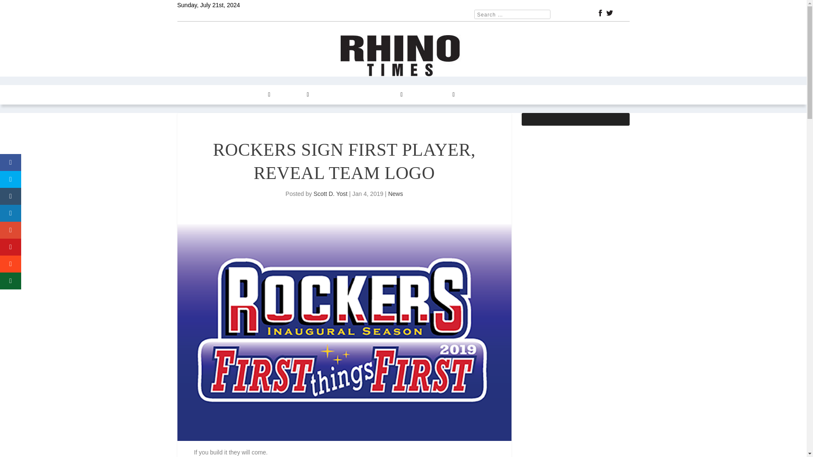 The image size is (813, 457). What do you see at coordinates (253, 95) in the screenshot?
I see `COLUMNS` at bounding box center [253, 95].